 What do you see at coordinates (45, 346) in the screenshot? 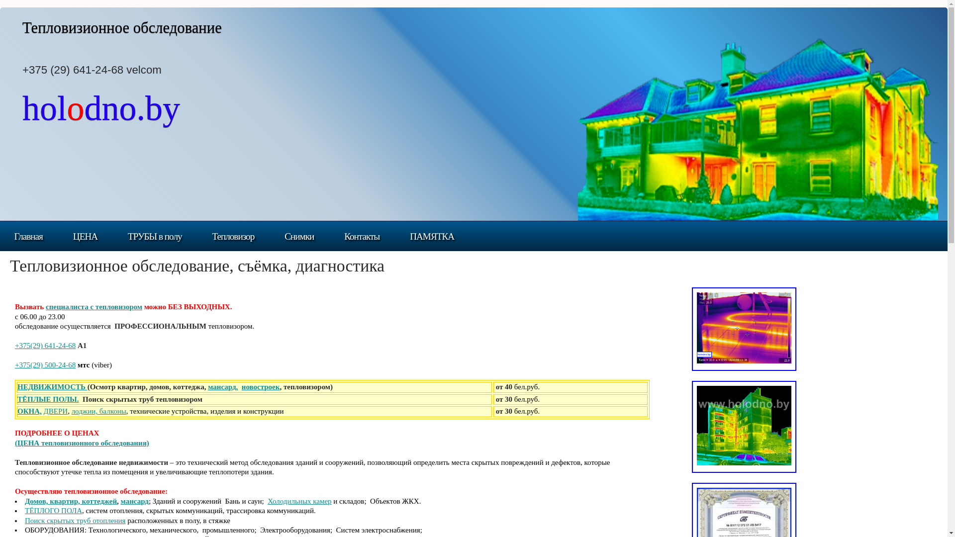
I see `+375(29) 641-24-68` at bounding box center [45, 346].